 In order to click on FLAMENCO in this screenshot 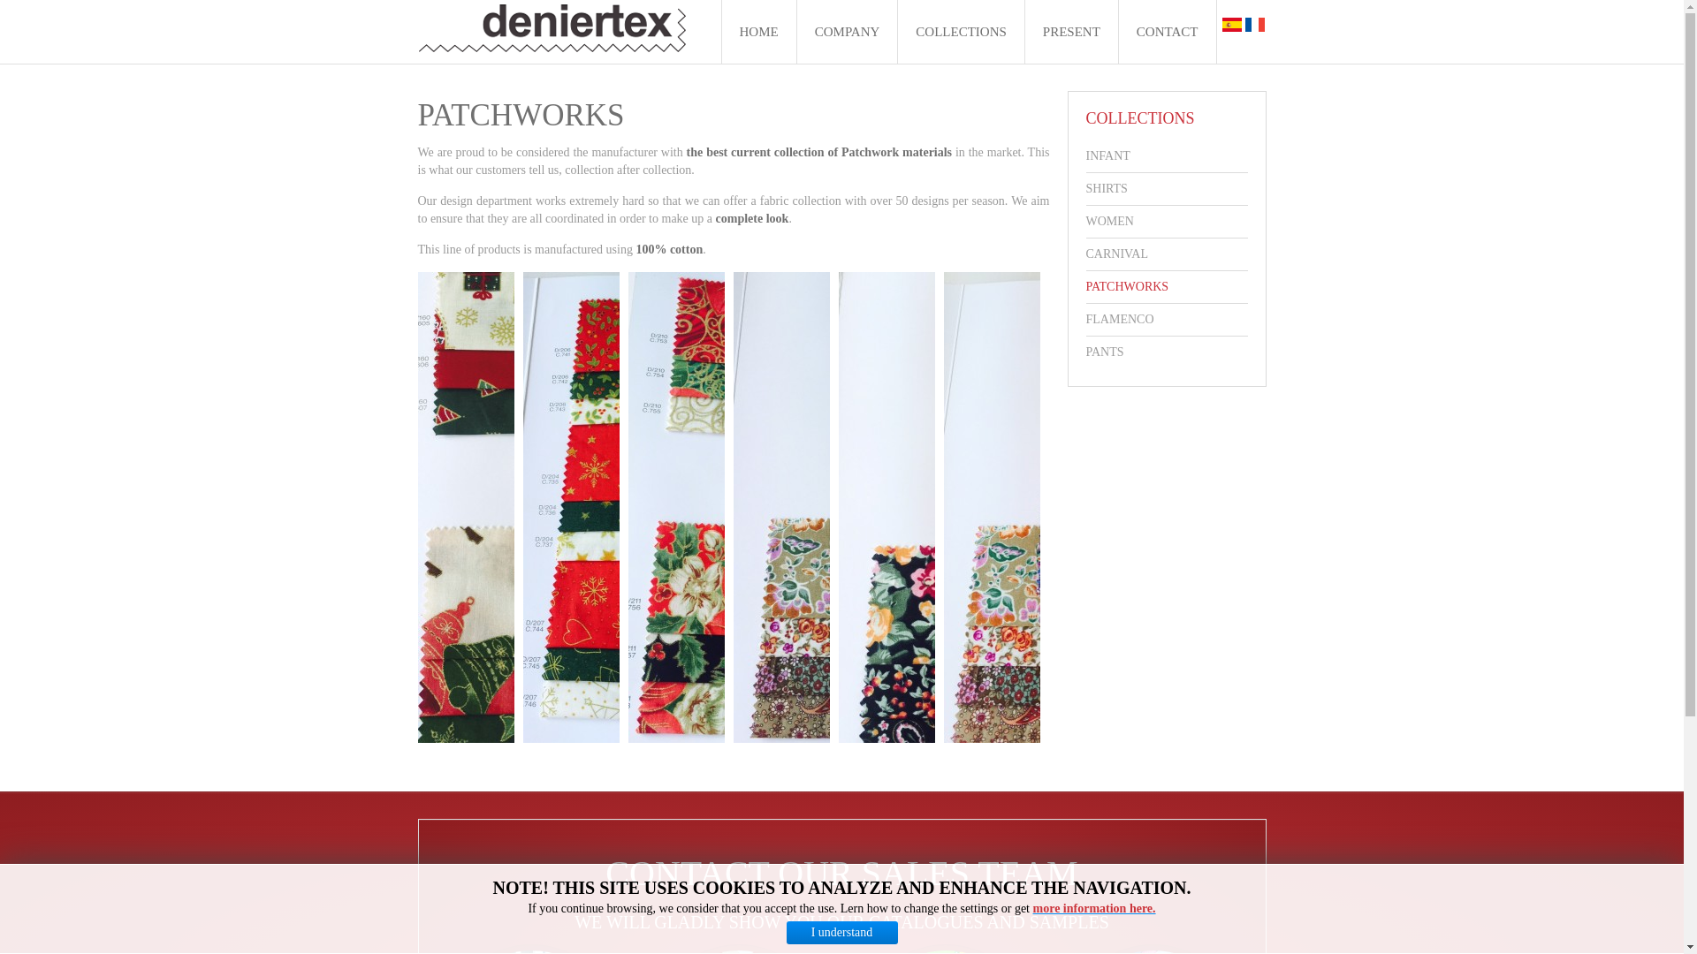, I will do `click(1167, 320)`.